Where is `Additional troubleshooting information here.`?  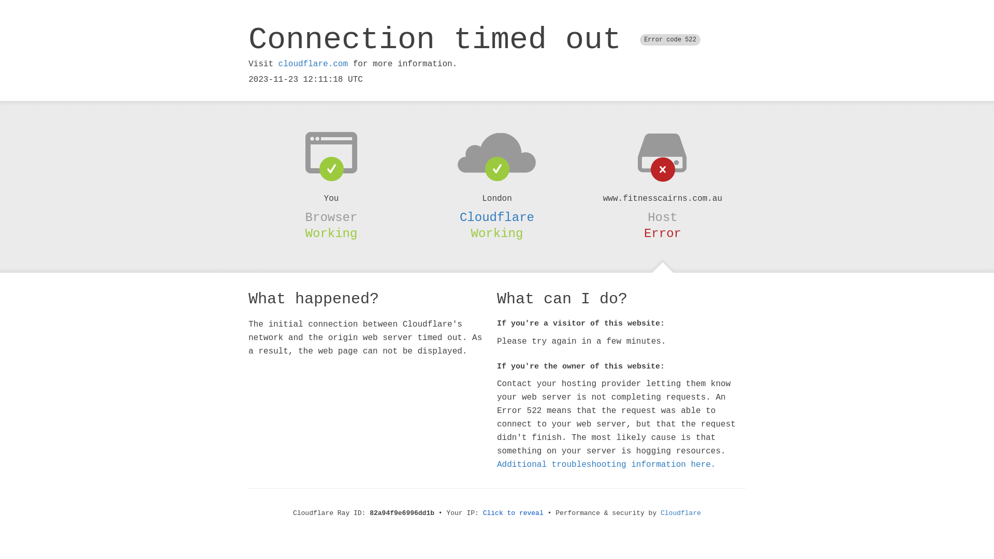
Additional troubleshooting information here. is located at coordinates (606, 465).